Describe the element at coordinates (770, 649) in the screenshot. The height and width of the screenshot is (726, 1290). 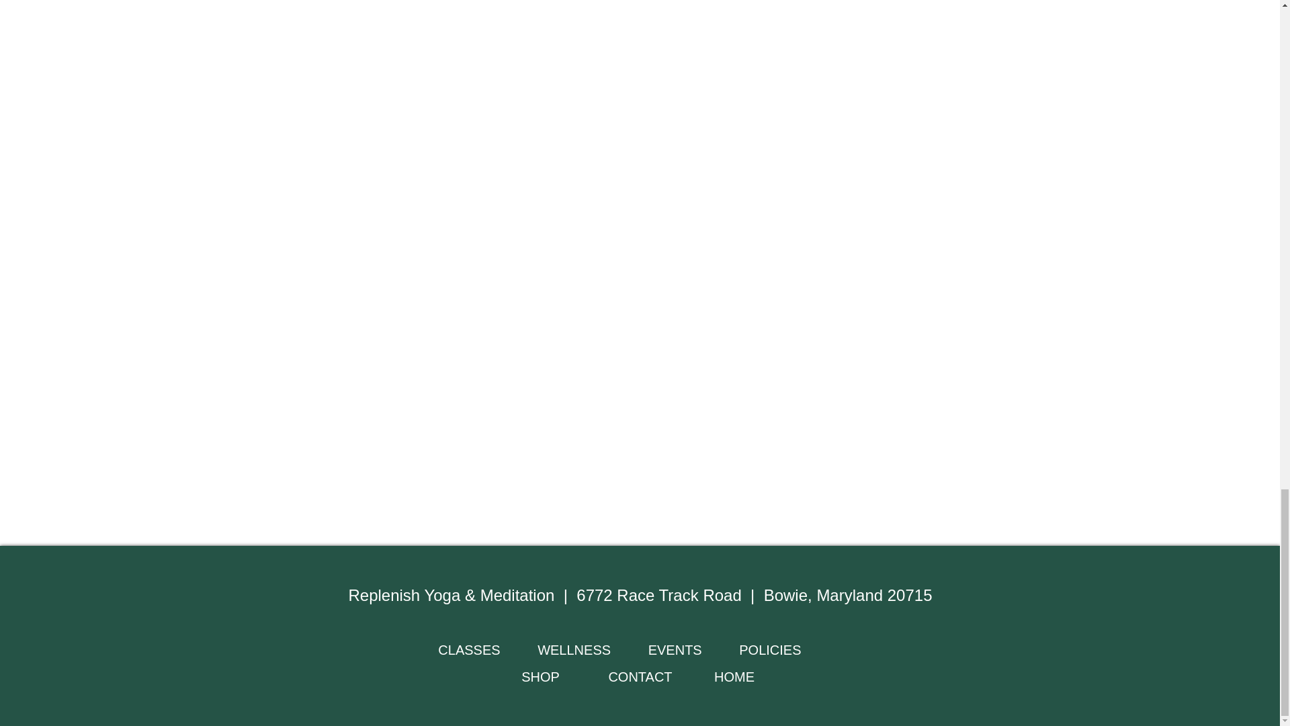
I see `POLICIES` at that location.